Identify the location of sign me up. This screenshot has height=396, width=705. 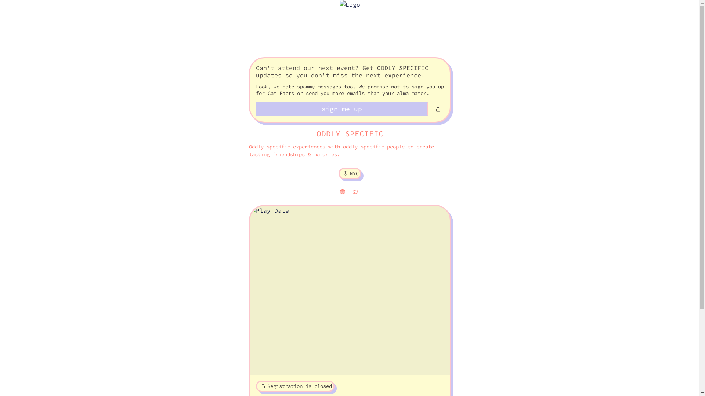
(341, 109).